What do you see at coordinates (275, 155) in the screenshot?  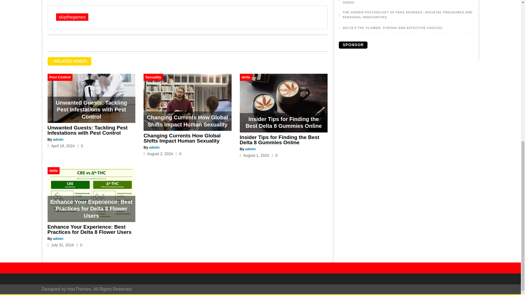 I see `Visits` at bounding box center [275, 155].